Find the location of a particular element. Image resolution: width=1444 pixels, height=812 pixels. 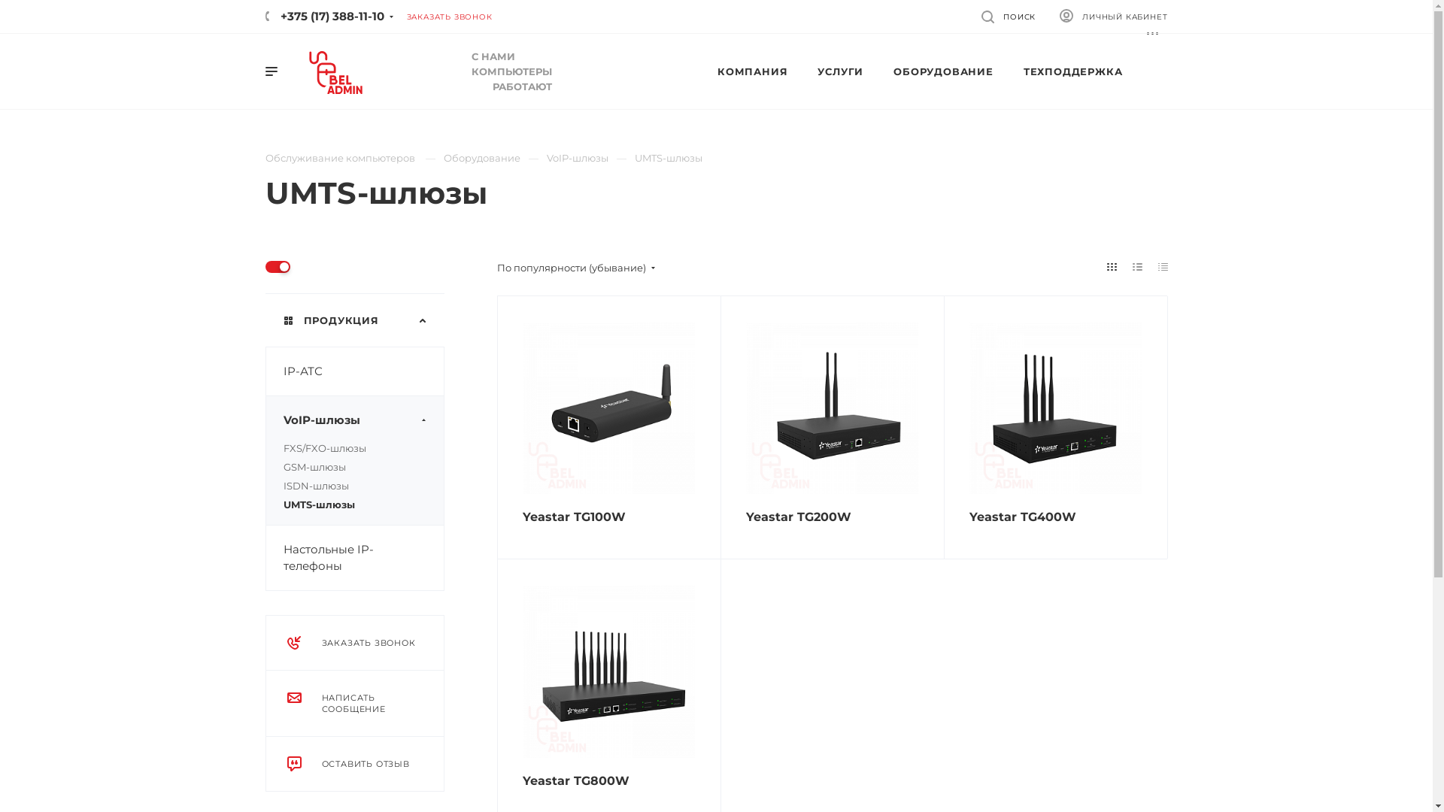

Yeastar TG200W is located at coordinates (832, 408).